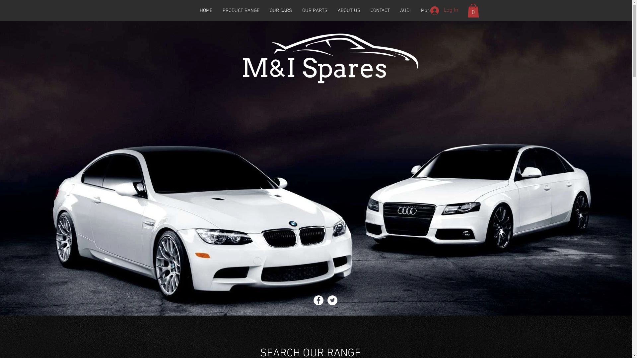 The width and height of the screenshot is (637, 358). I want to click on 0, so click(473, 11).